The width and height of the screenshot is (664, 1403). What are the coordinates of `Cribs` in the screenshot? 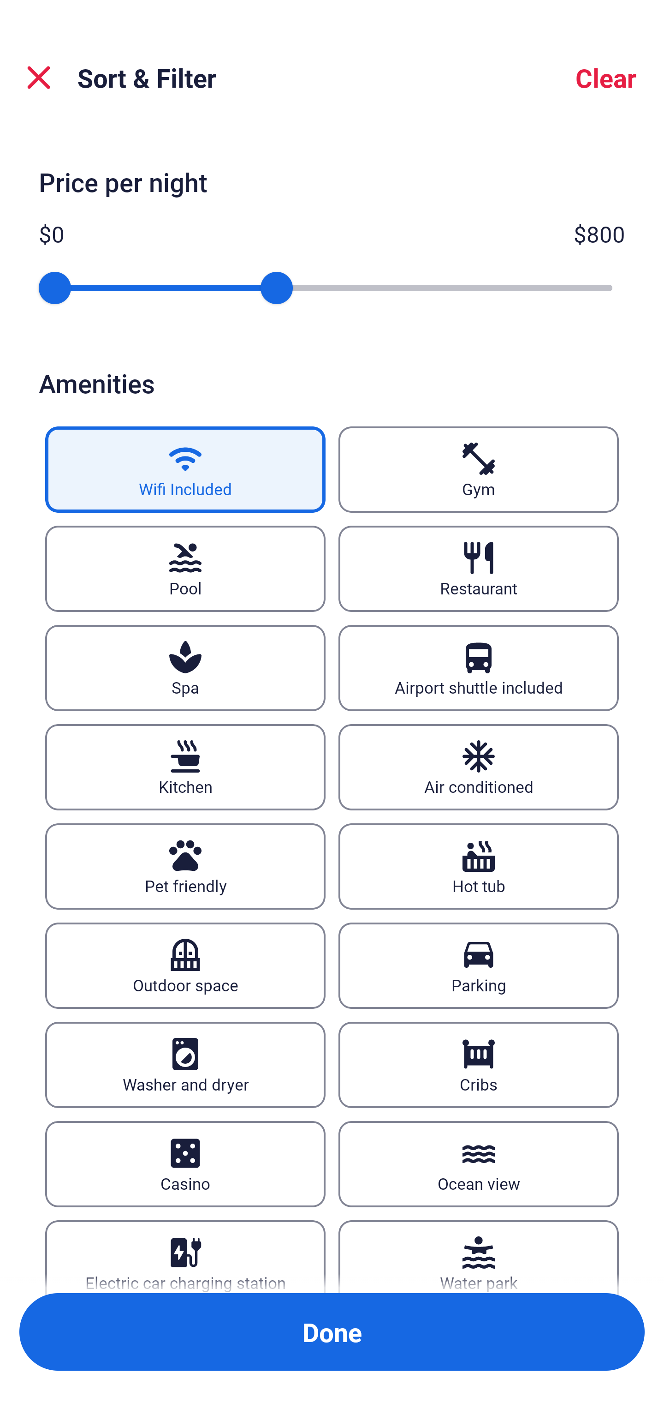 It's located at (479, 1065).